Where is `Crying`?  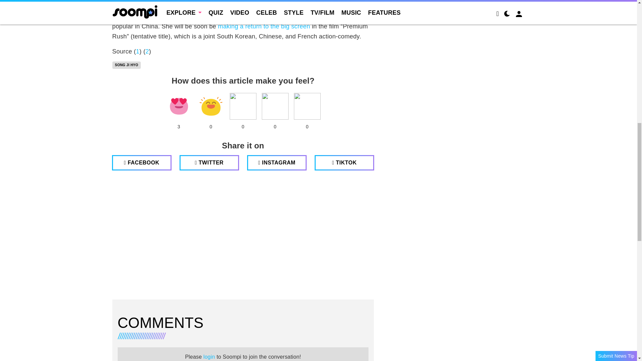
Crying is located at coordinates (275, 106).